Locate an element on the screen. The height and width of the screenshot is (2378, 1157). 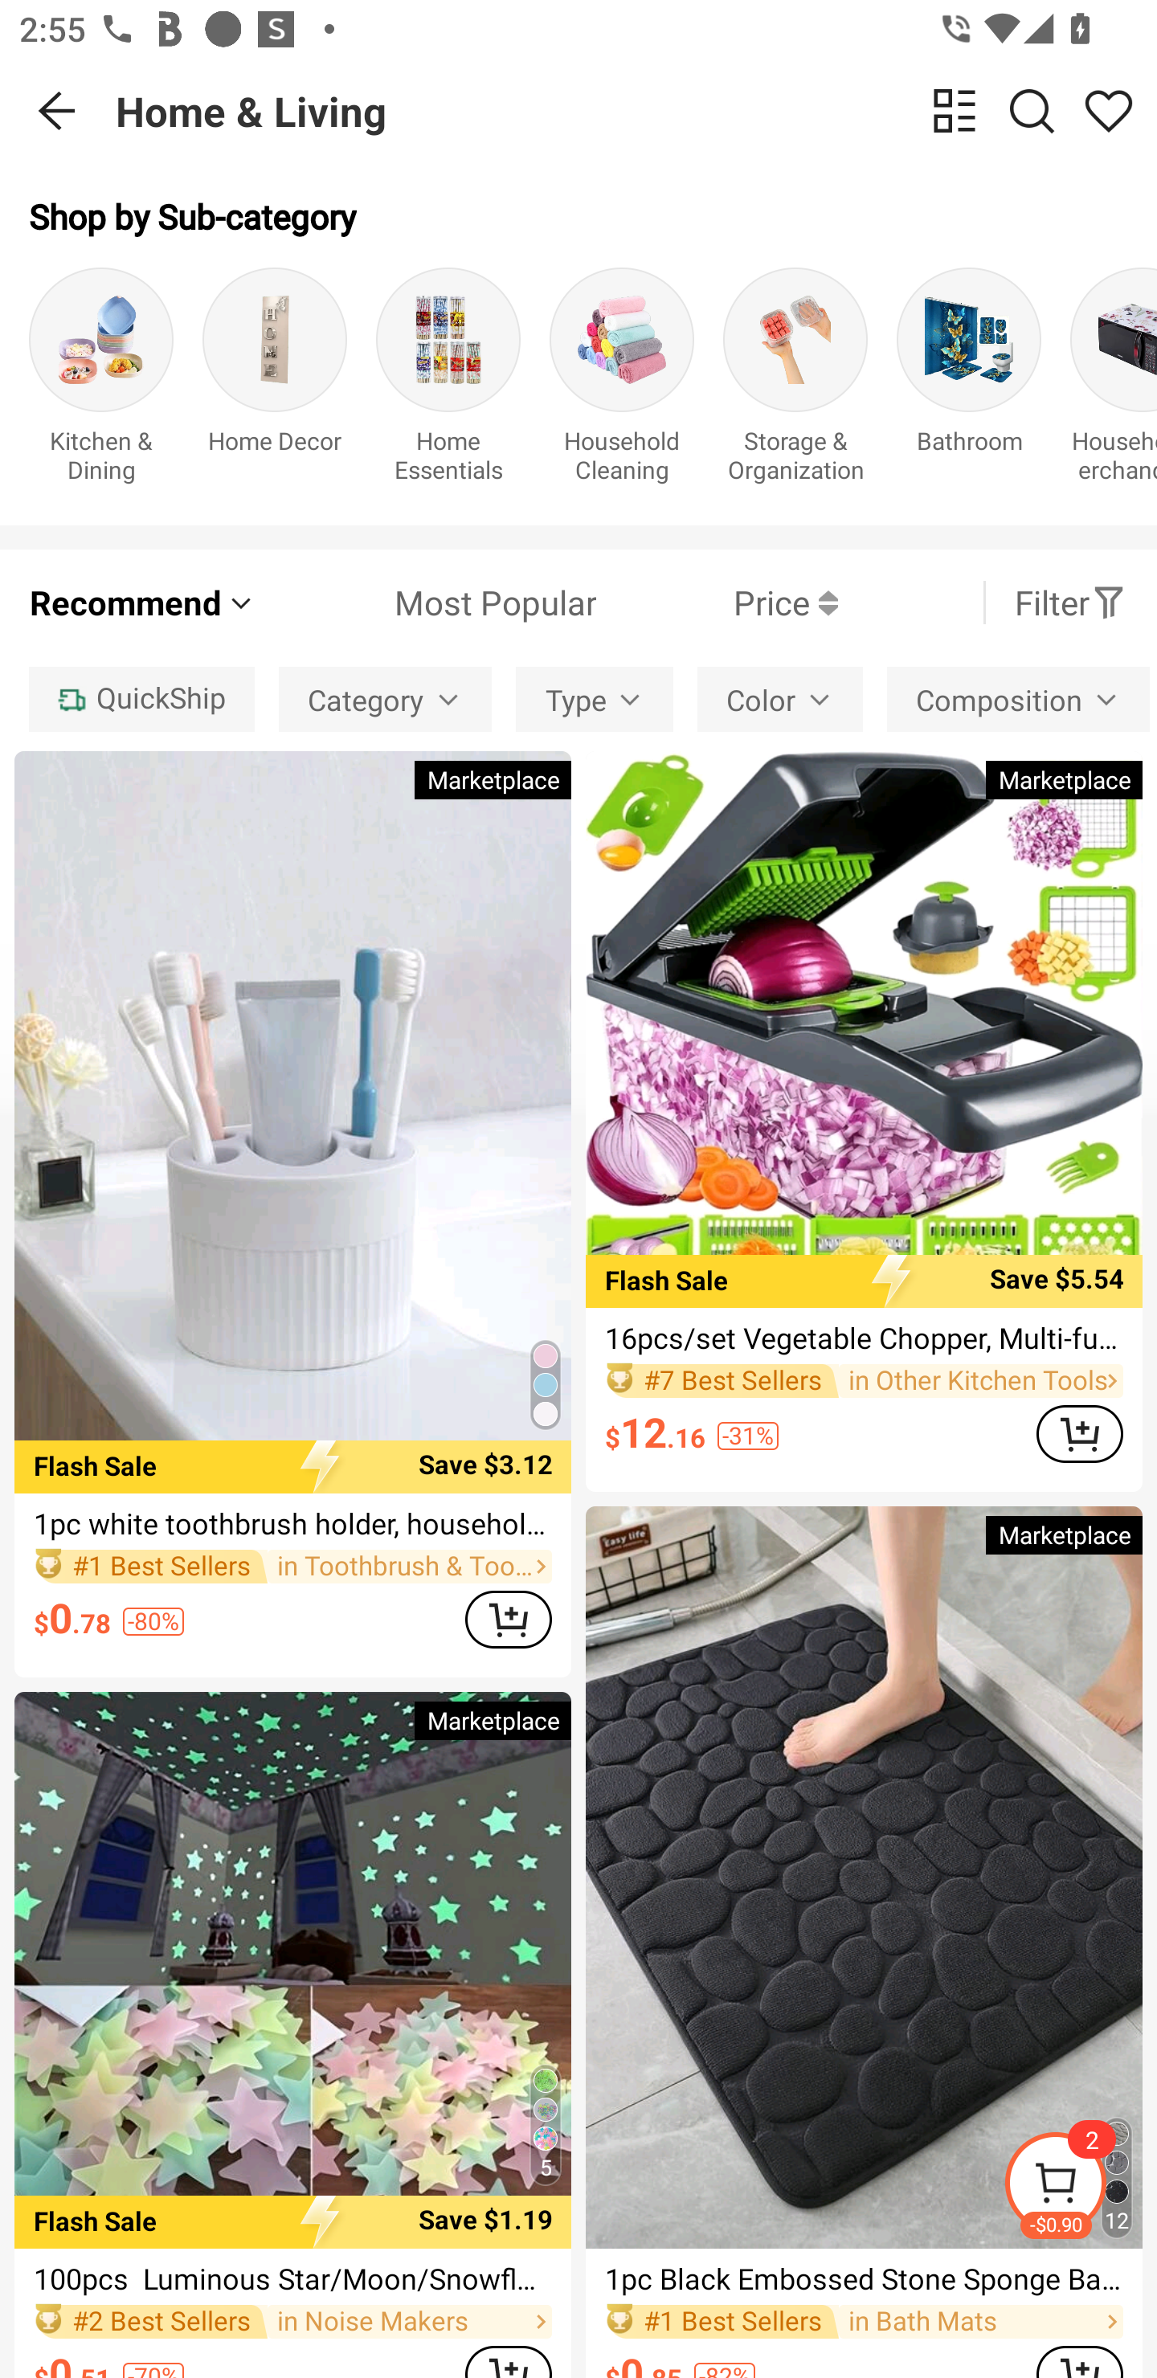
Kitchen & Dining is located at coordinates (101, 381).